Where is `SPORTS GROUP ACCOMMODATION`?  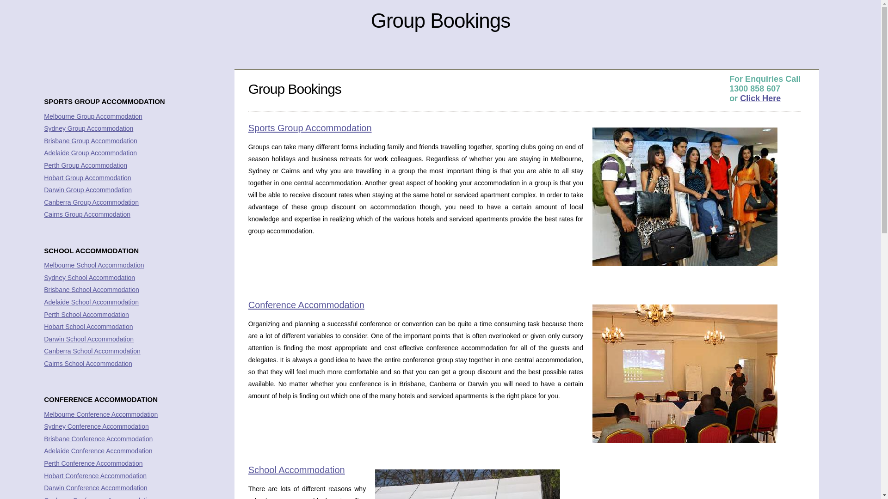
SPORTS GROUP ACCOMMODATION is located at coordinates (105, 102).